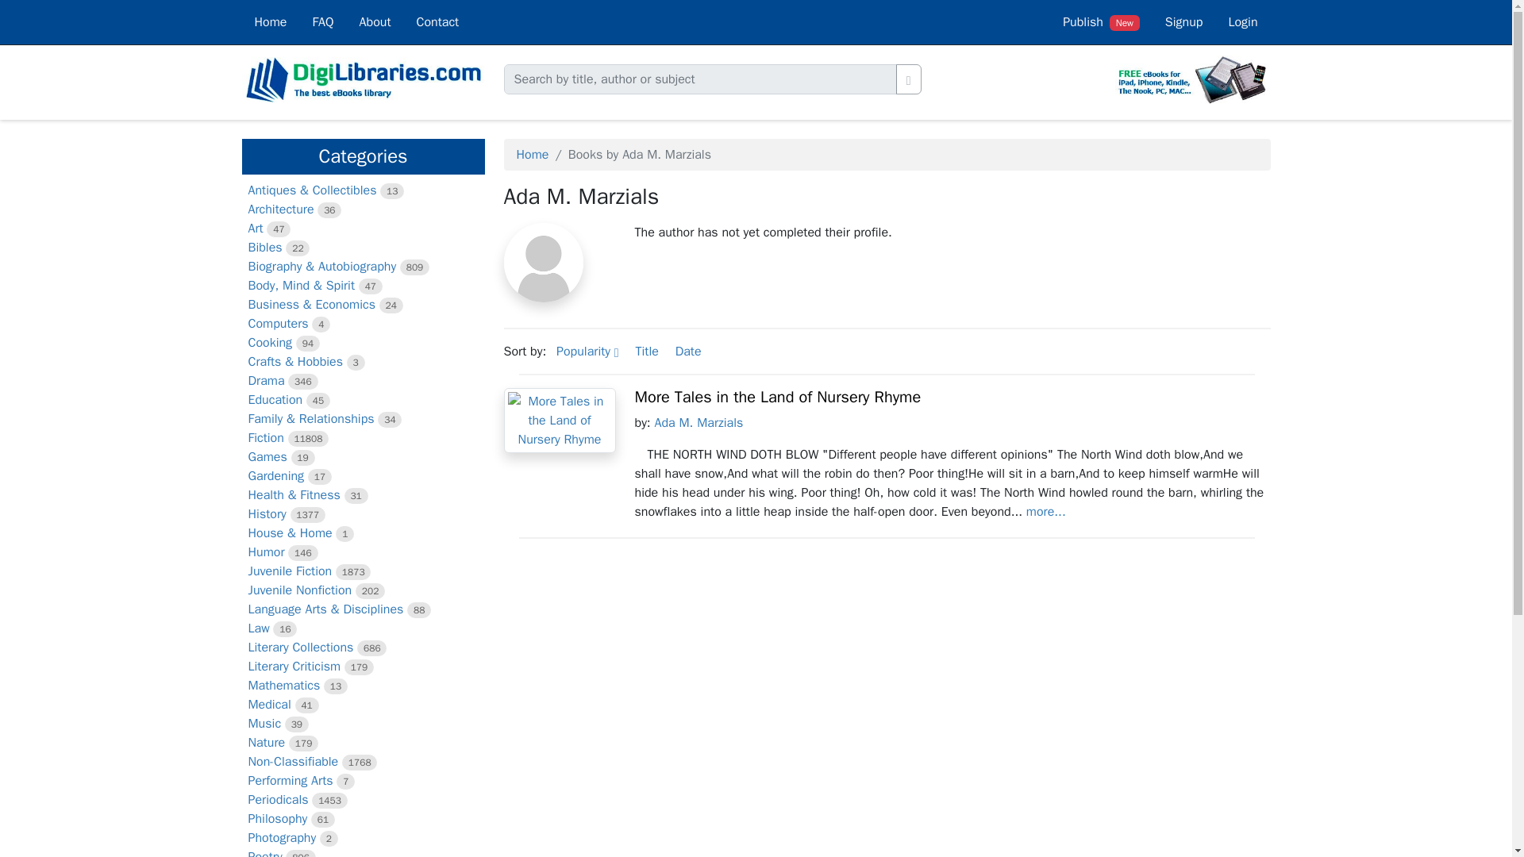 This screenshot has width=1524, height=857. What do you see at coordinates (1100, 22) in the screenshot?
I see `PublishNew` at bounding box center [1100, 22].